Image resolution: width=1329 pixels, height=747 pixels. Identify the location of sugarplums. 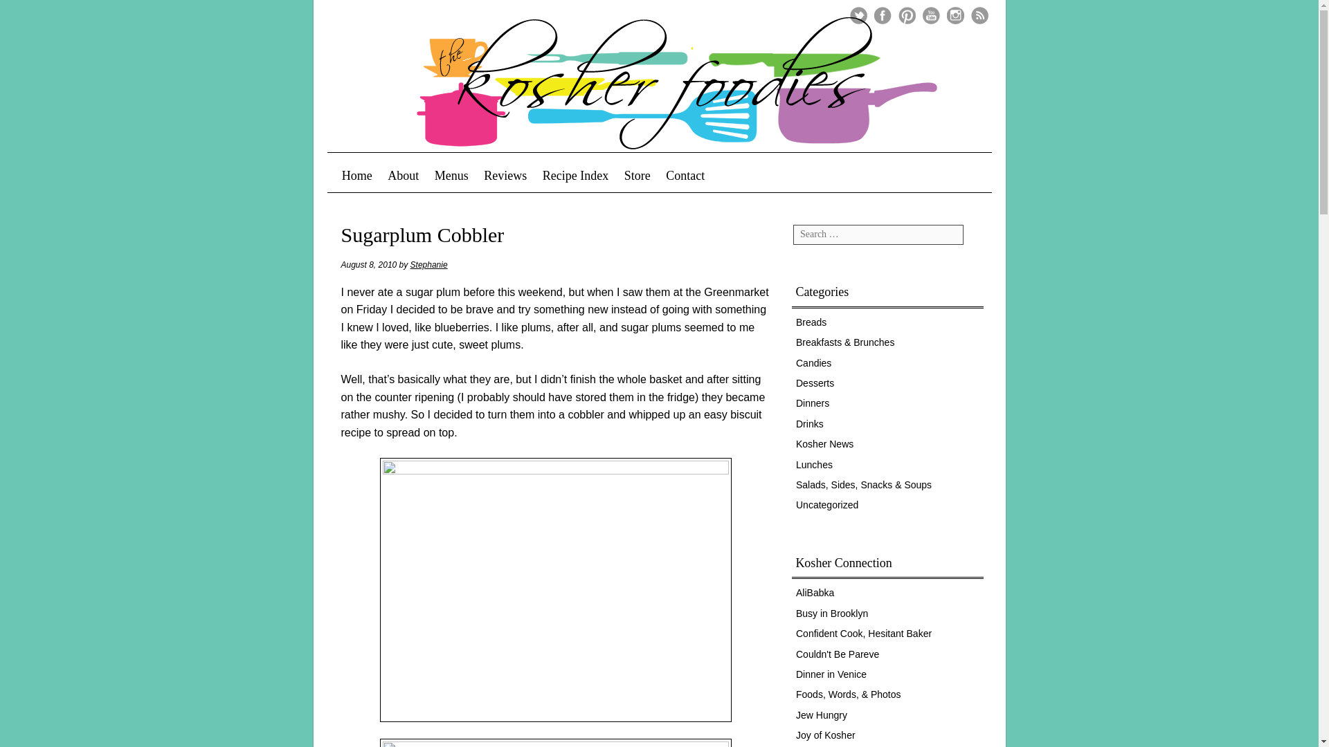
(555, 743).